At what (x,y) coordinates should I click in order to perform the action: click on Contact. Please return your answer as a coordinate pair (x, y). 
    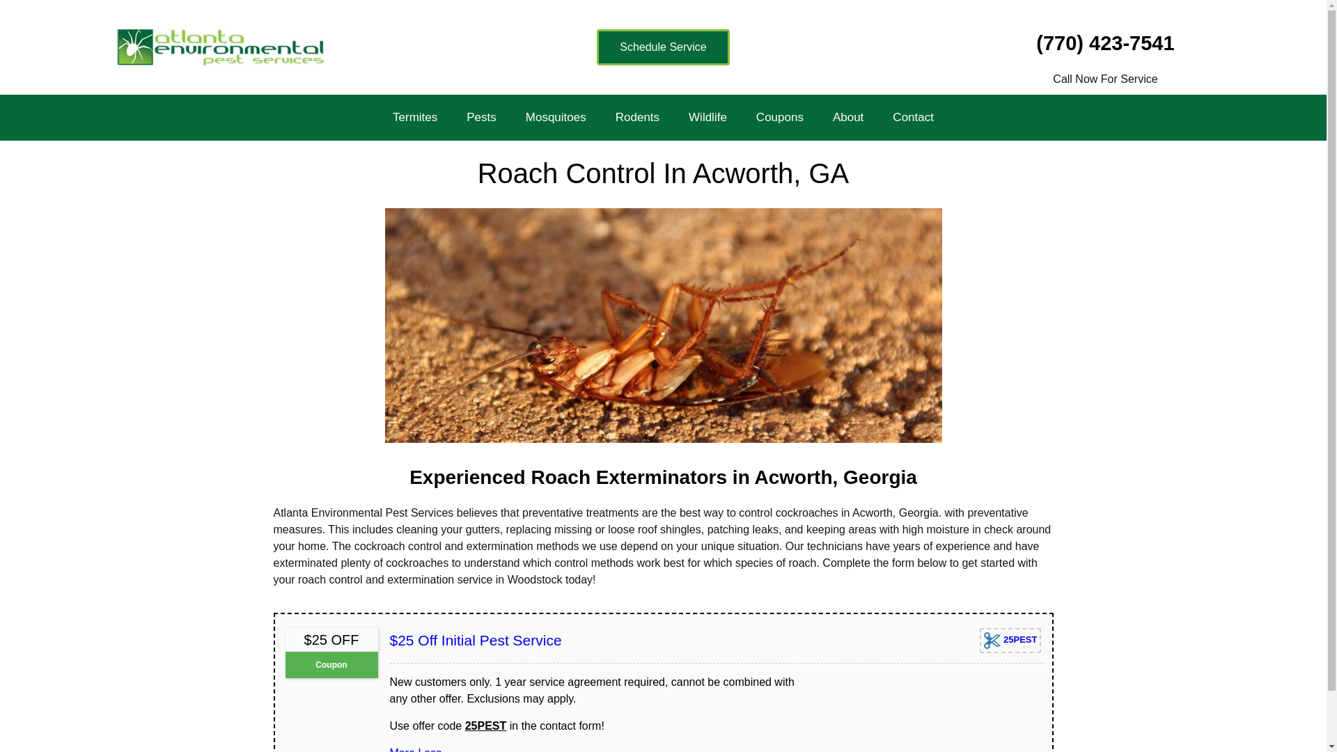
    Looking at the image, I should click on (913, 117).